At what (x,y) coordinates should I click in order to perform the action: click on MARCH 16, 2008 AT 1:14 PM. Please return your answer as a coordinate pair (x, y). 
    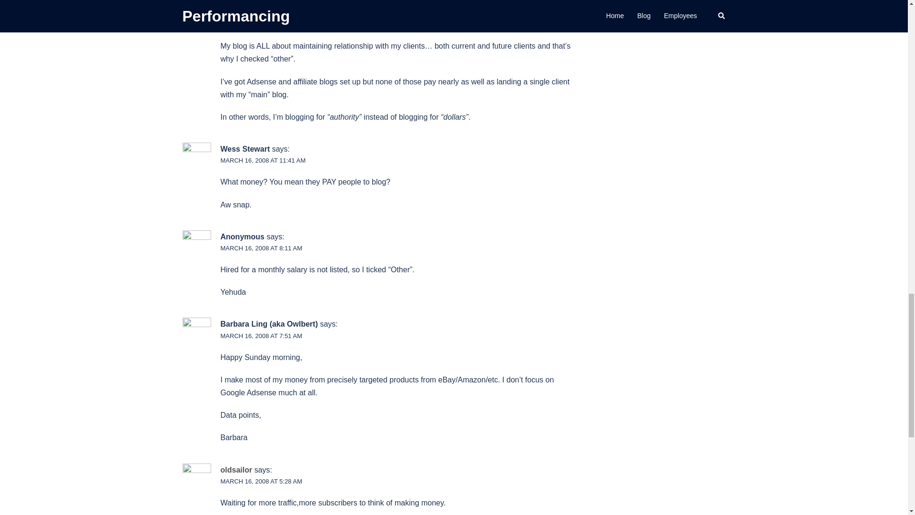
    Looking at the image, I should click on (261, 25).